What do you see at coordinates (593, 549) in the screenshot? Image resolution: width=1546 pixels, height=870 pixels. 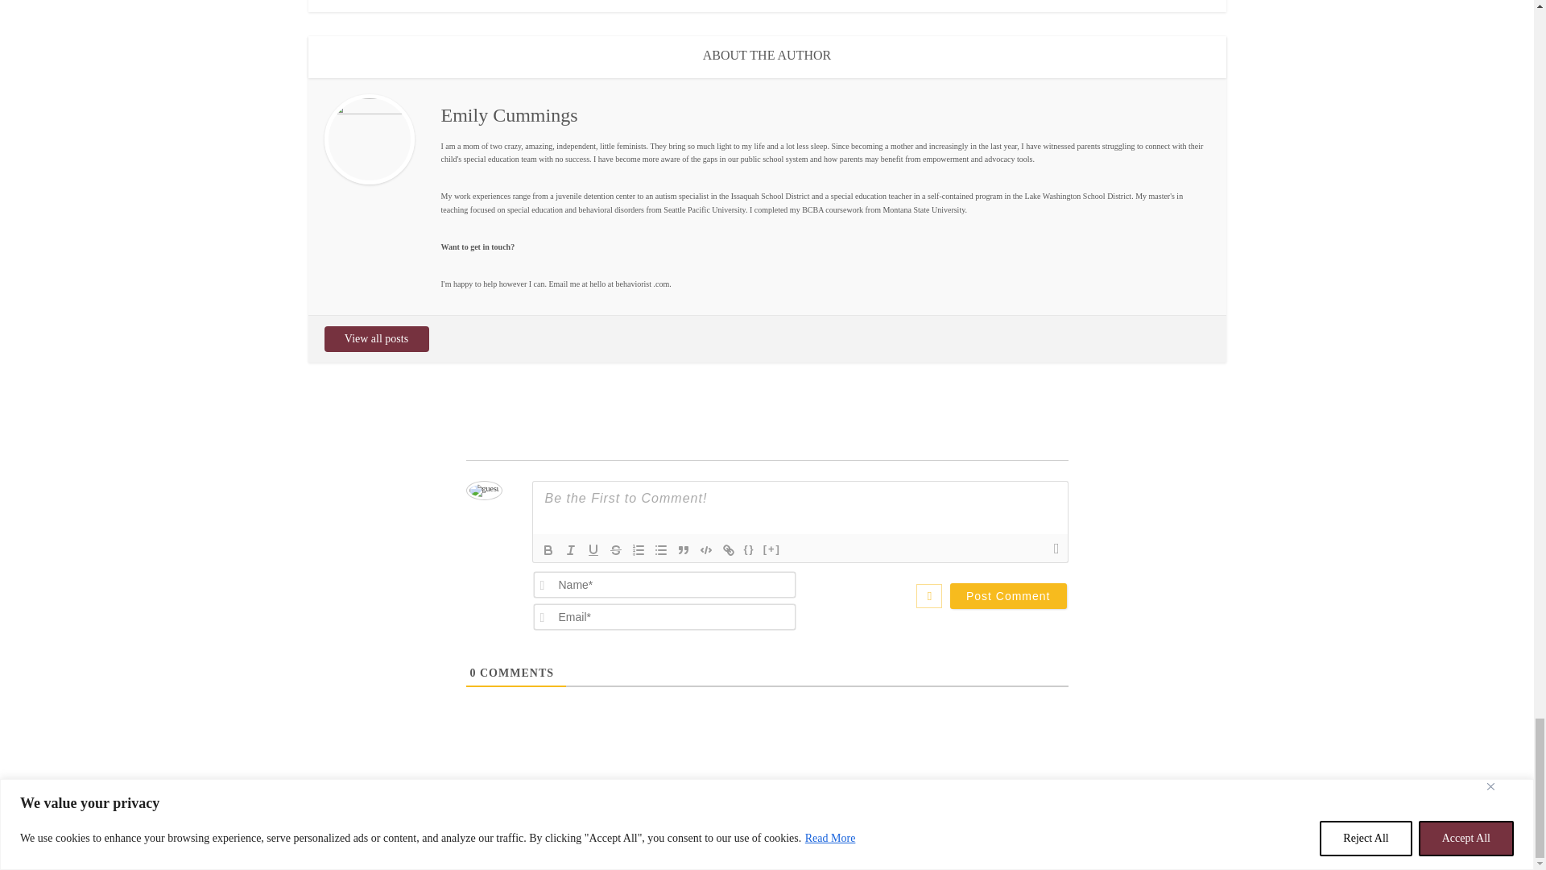 I see `Underline` at bounding box center [593, 549].